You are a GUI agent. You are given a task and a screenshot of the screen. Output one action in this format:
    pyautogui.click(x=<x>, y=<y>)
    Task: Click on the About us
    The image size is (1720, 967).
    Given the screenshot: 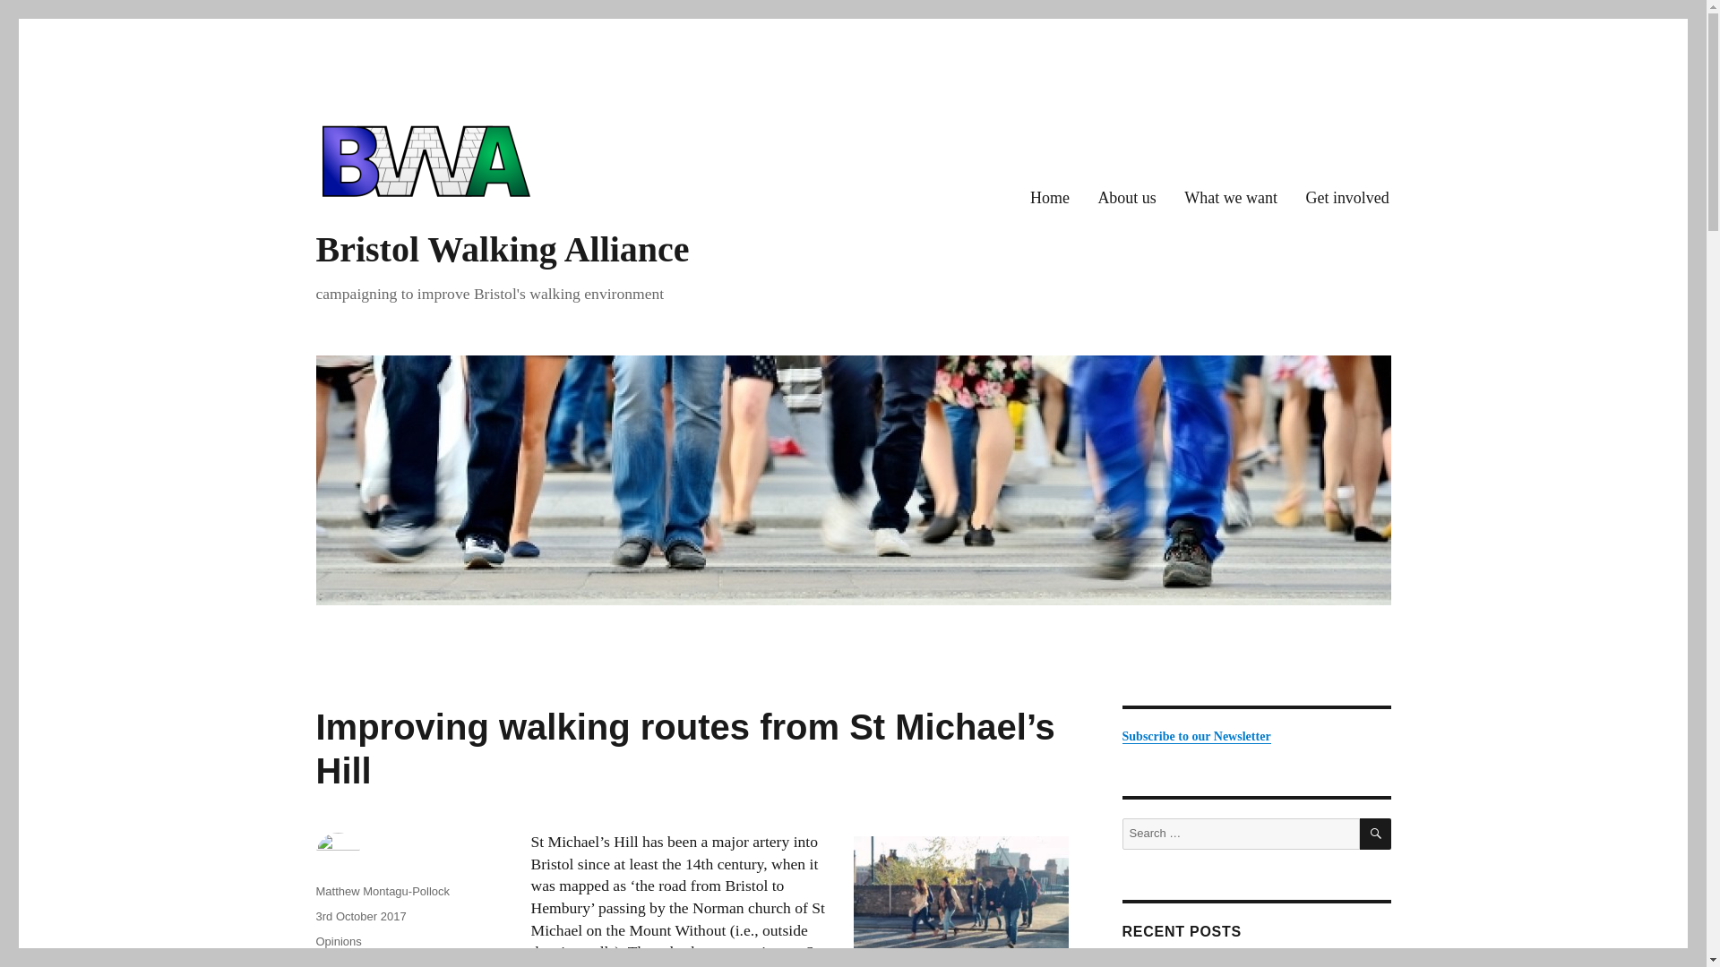 What is the action you would take?
    pyautogui.click(x=1127, y=199)
    